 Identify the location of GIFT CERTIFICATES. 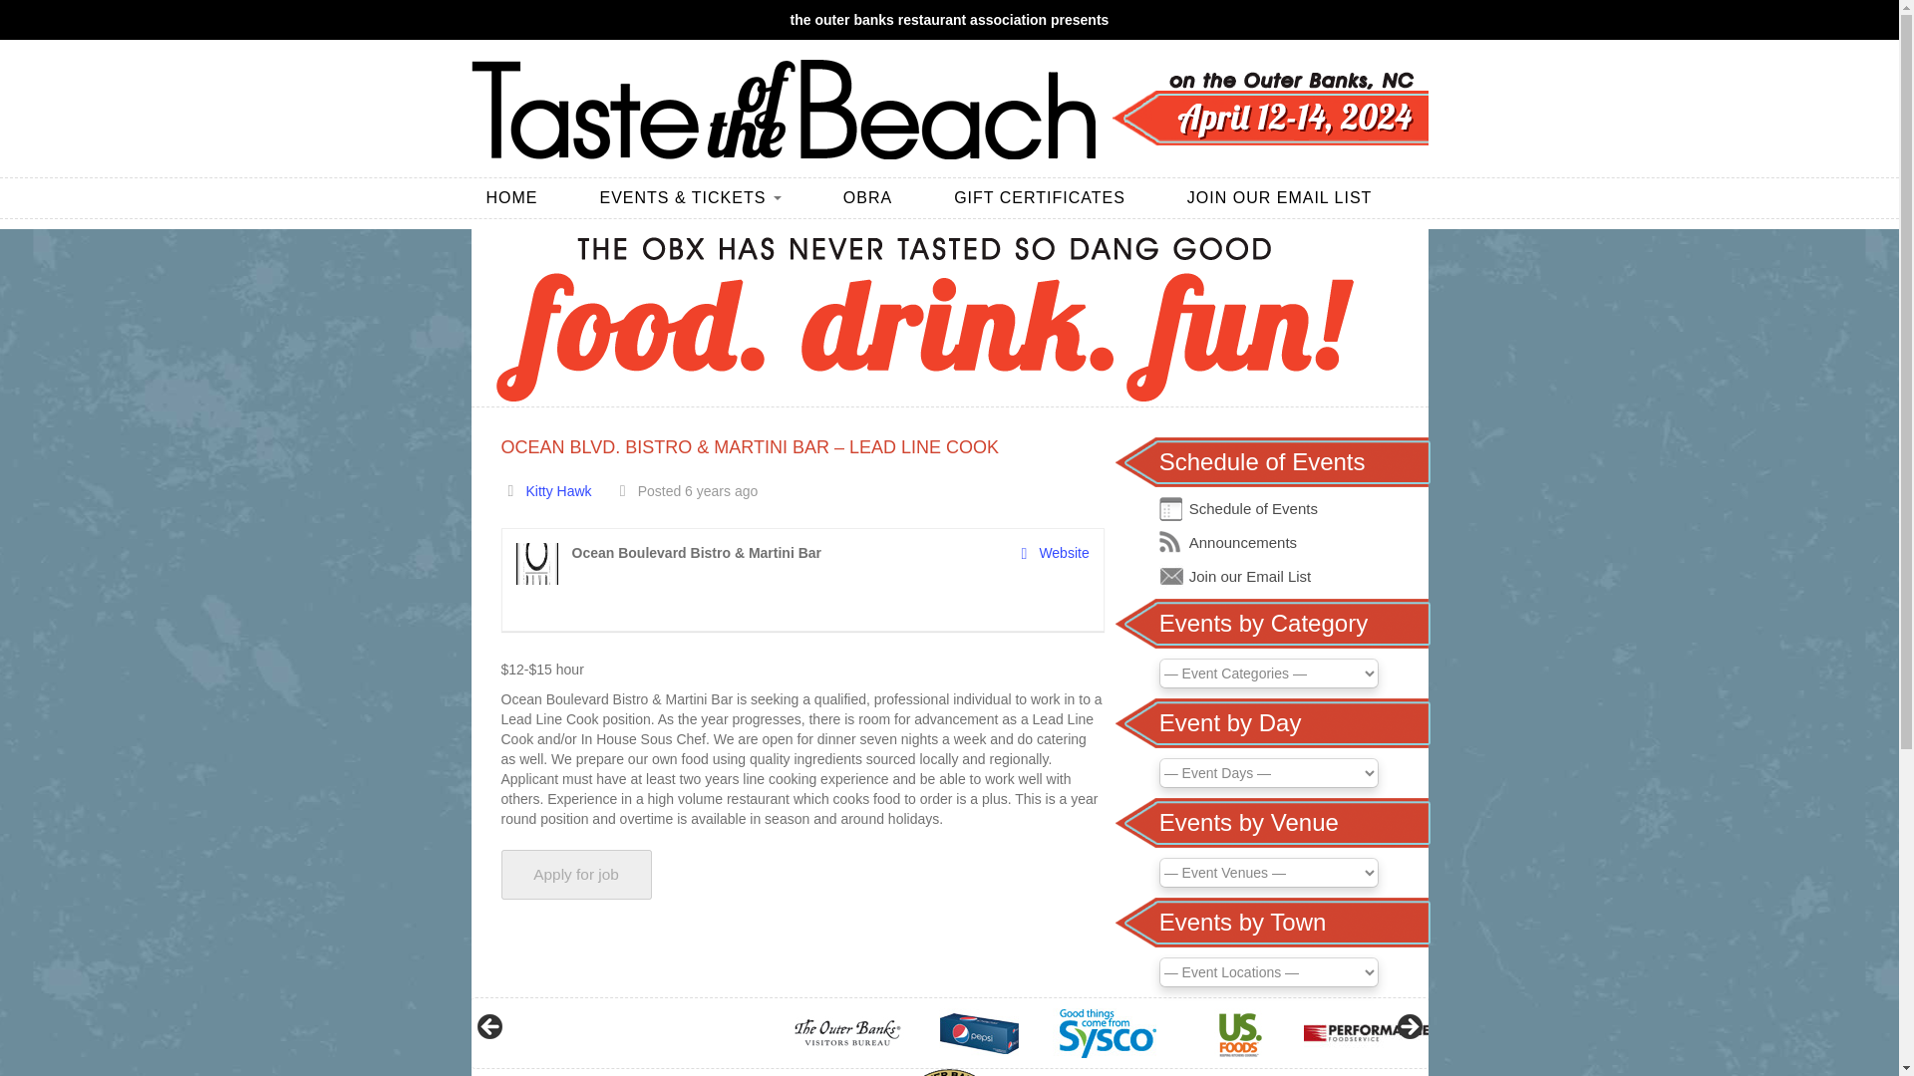
(1055, 198).